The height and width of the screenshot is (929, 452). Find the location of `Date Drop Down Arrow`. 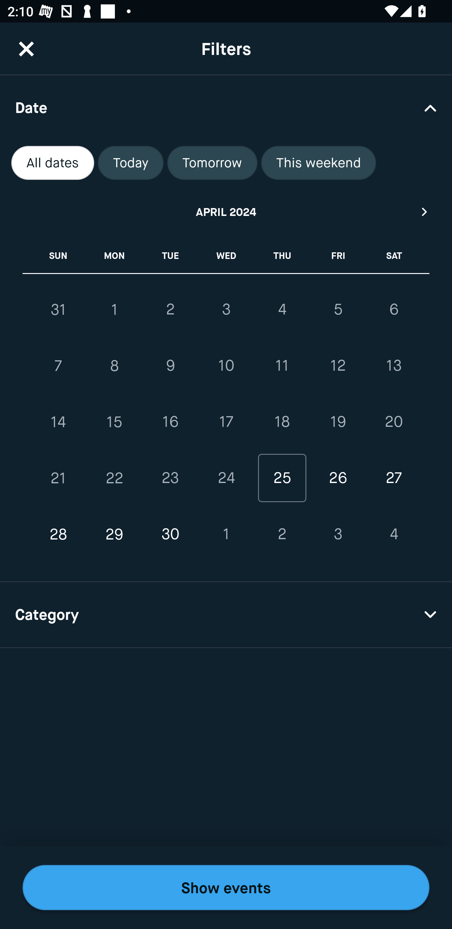

Date Drop Down Arrow is located at coordinates (226, 107).